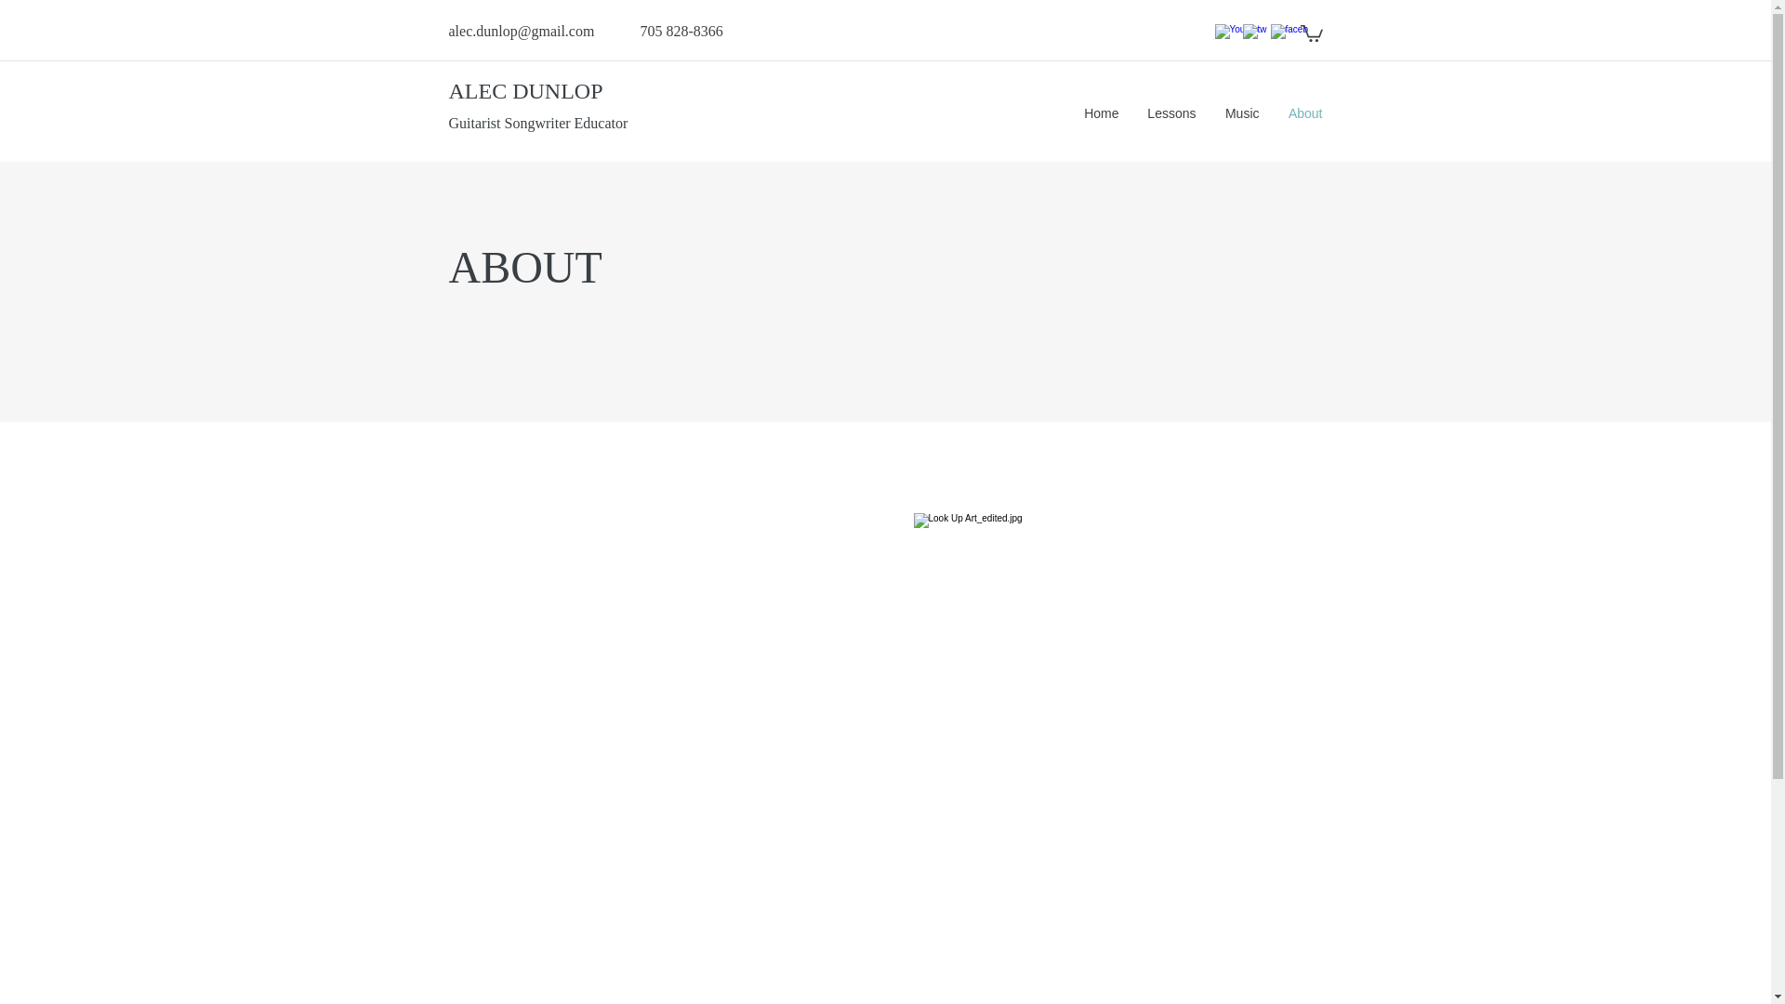 This screenshot has width=1785, height=1004. Describe the element at coordinates (1101, 113) in the screenshot. I see `Home` at that location.